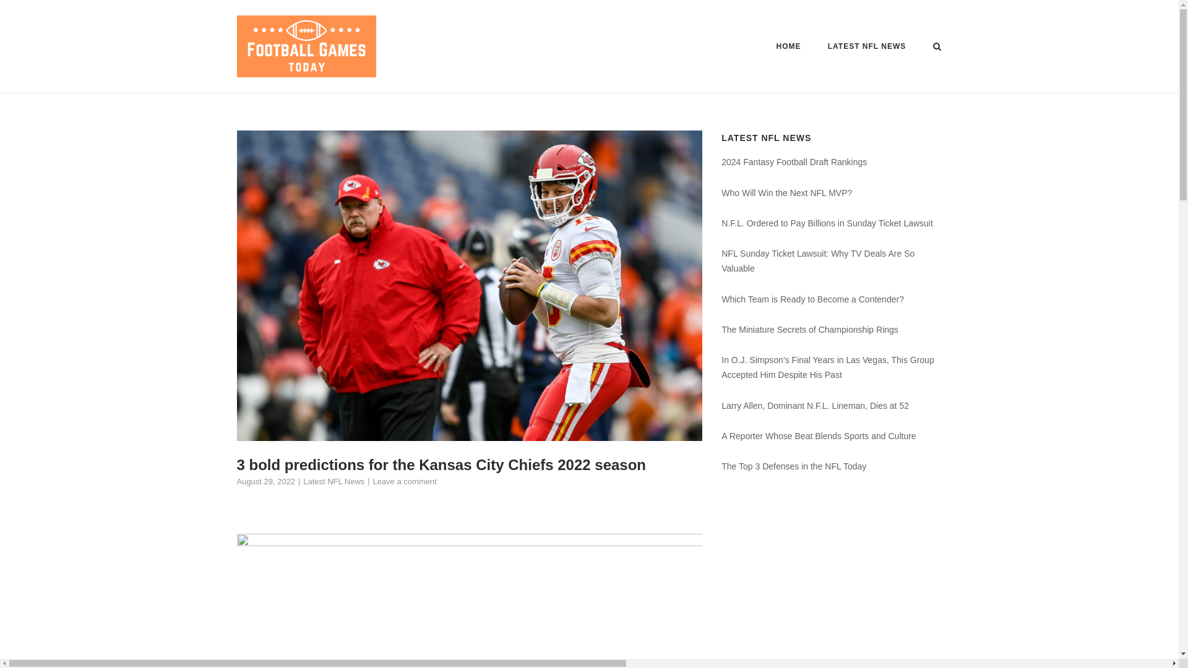 The image size is (1188, 668). What do you see at coordinates (786, 192) in the screenshot?
I see `Who Will Win the Next NFL MVP?` at bounding box center [786, 192].